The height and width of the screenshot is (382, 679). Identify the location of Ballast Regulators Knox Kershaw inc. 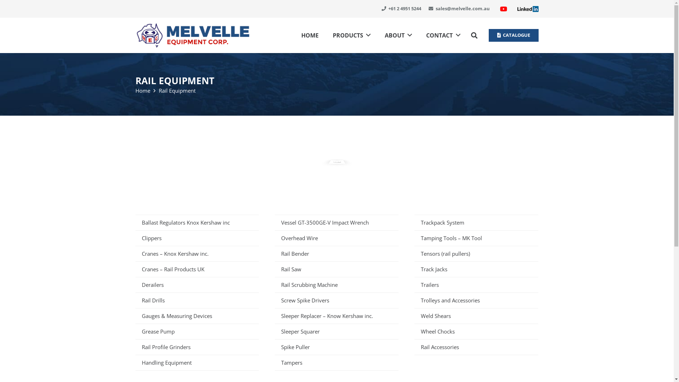
(197, 222).